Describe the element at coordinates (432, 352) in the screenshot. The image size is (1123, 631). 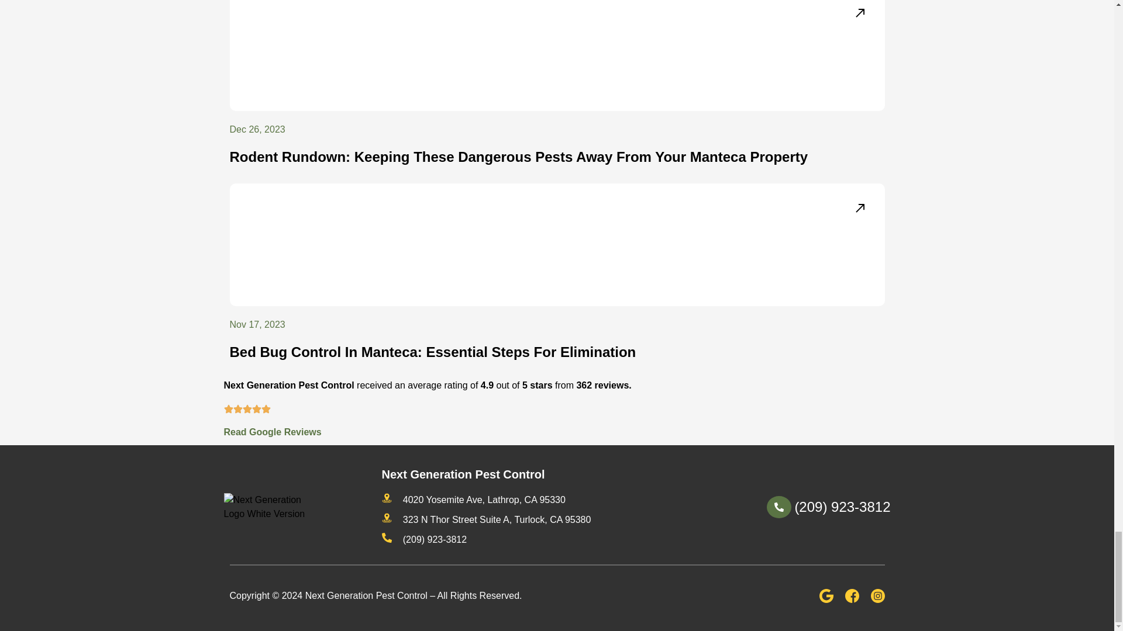
I see `Bed Bug Control In Manteca: Essential Steps For Elimination` at that location.